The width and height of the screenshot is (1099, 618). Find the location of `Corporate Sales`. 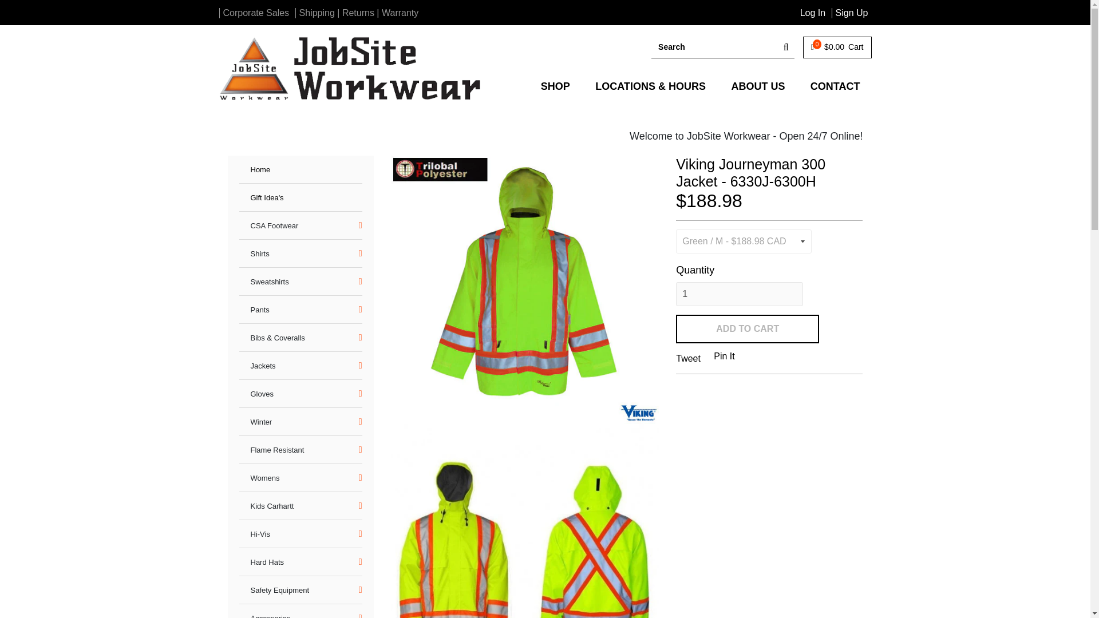

Corporate Sales is located at coordinates (256, 13).